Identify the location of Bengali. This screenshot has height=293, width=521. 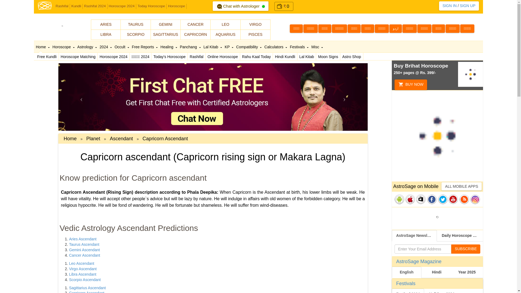
(367, 28).